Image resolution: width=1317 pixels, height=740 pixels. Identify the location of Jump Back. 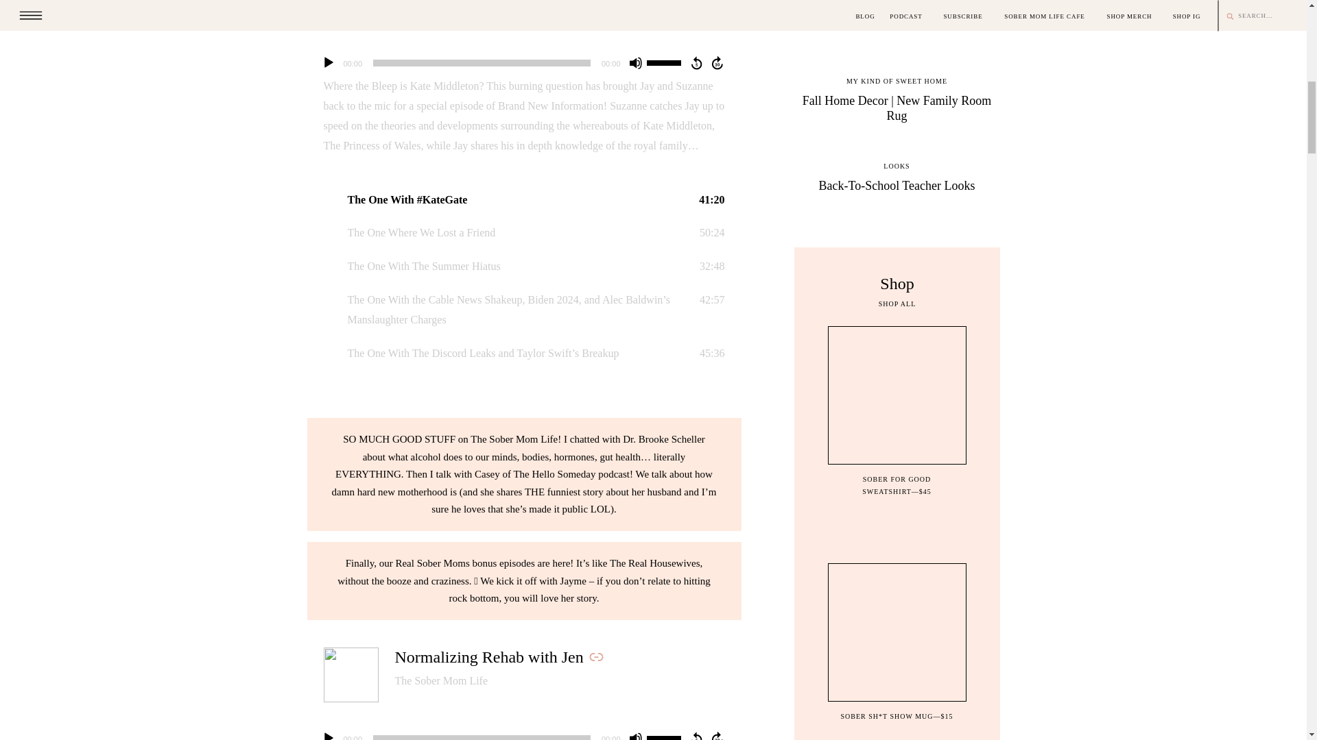
(696, 63).